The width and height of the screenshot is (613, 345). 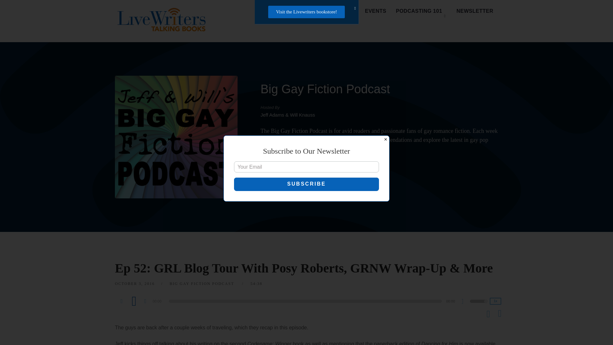 I want to click on LiveWriters, so click(x=163, y=21).